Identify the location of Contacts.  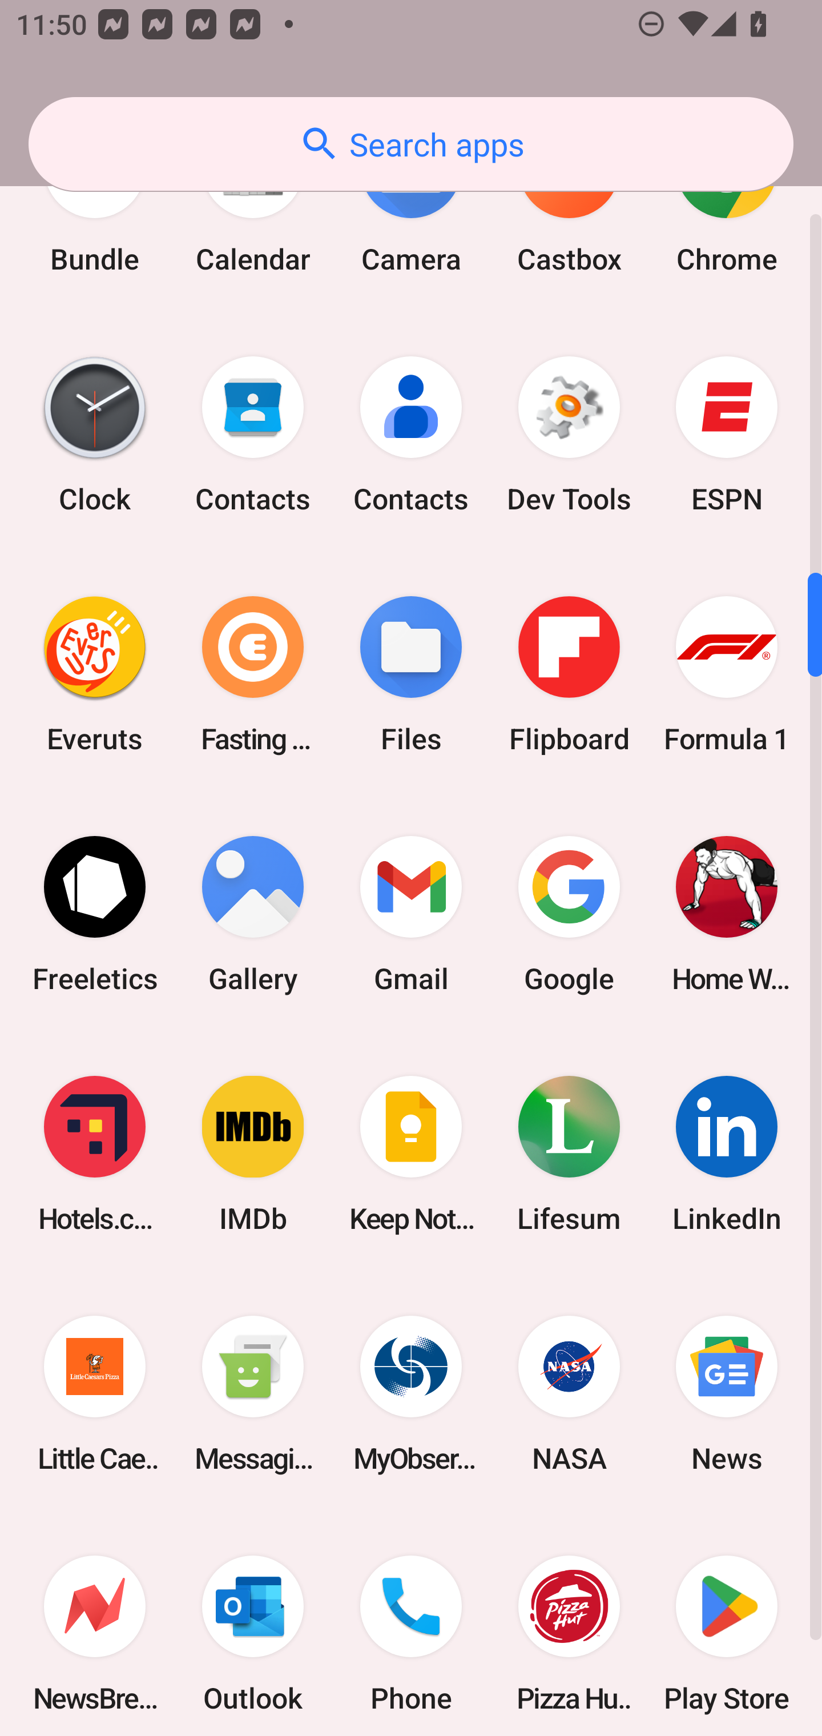
(253, 434).